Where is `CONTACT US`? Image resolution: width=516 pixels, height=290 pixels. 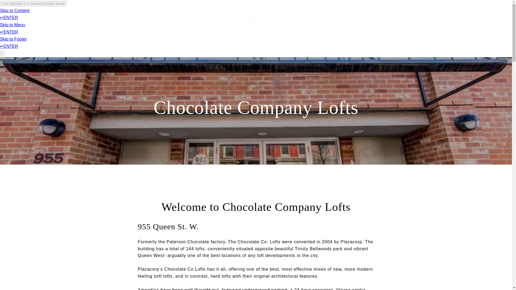 CONTACT US is located at coordinates (353, 20).